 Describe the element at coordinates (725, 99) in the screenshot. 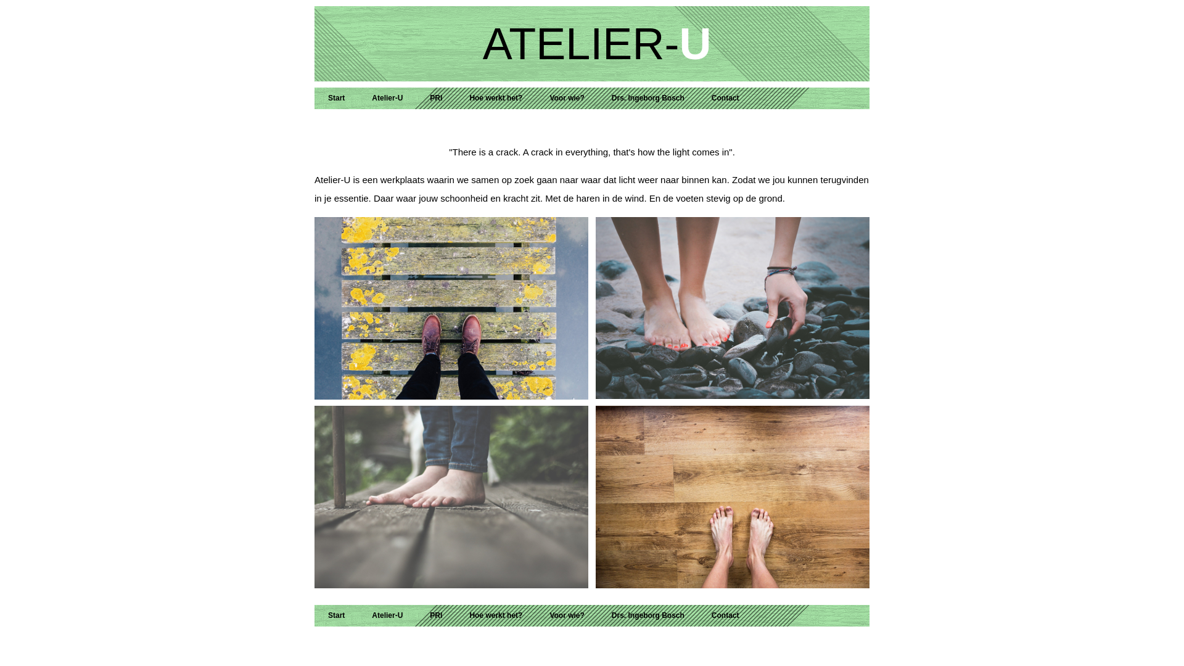

I see `Contact` at that location.